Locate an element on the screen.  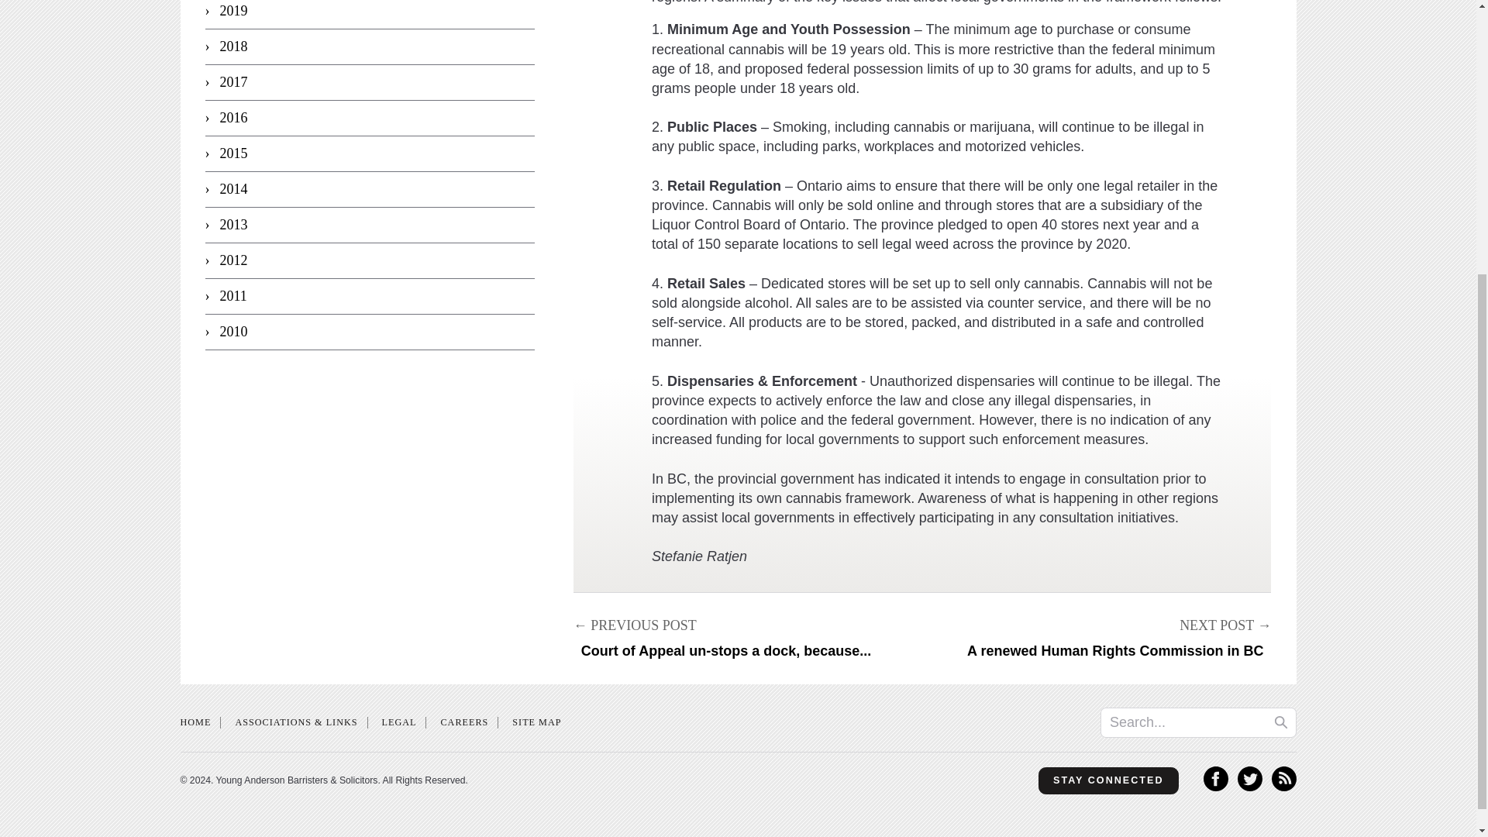
STAY CONNECTED is located at coordinates (1108, 780).